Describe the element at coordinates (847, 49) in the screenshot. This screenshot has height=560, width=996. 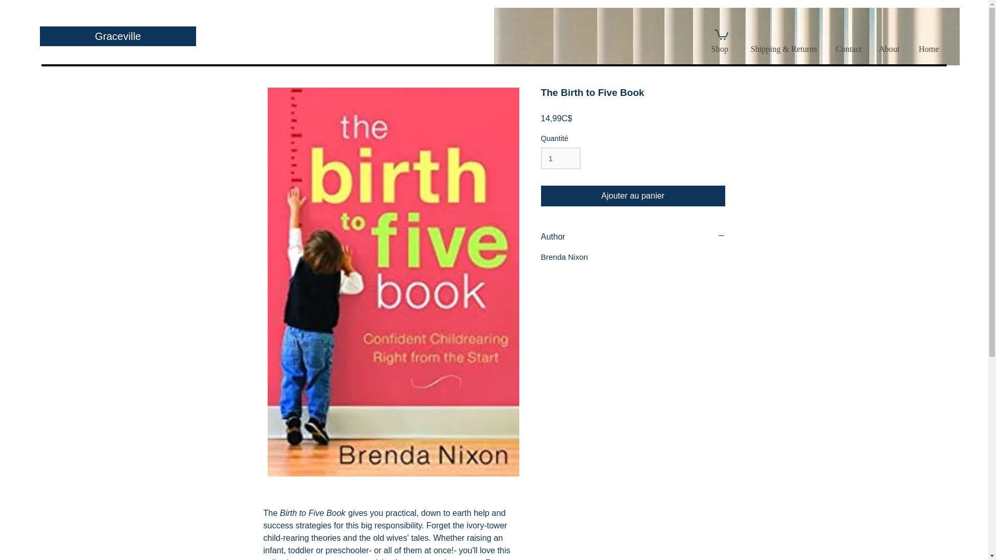
I see `Contact` at that location.